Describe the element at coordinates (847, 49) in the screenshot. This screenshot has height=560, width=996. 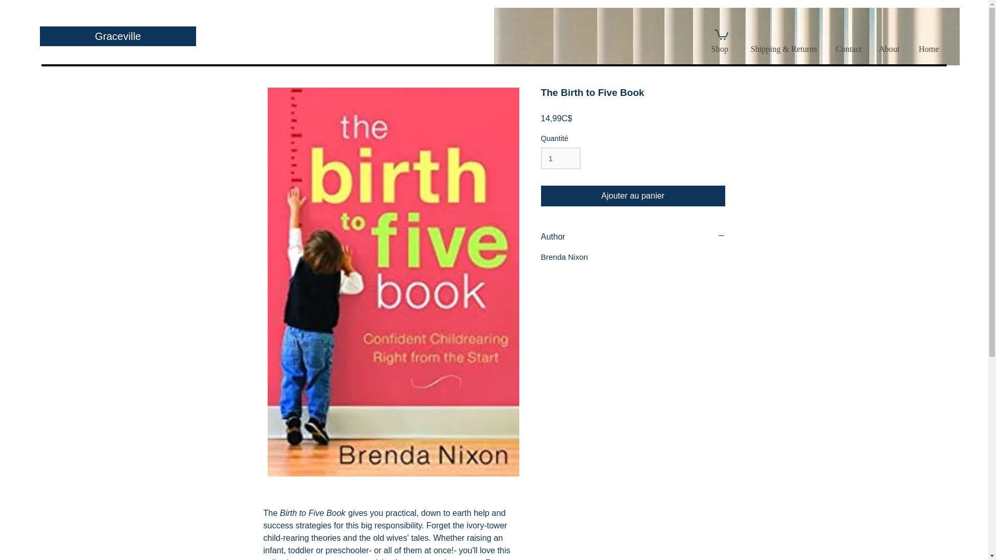
I see `Contact` at that location.